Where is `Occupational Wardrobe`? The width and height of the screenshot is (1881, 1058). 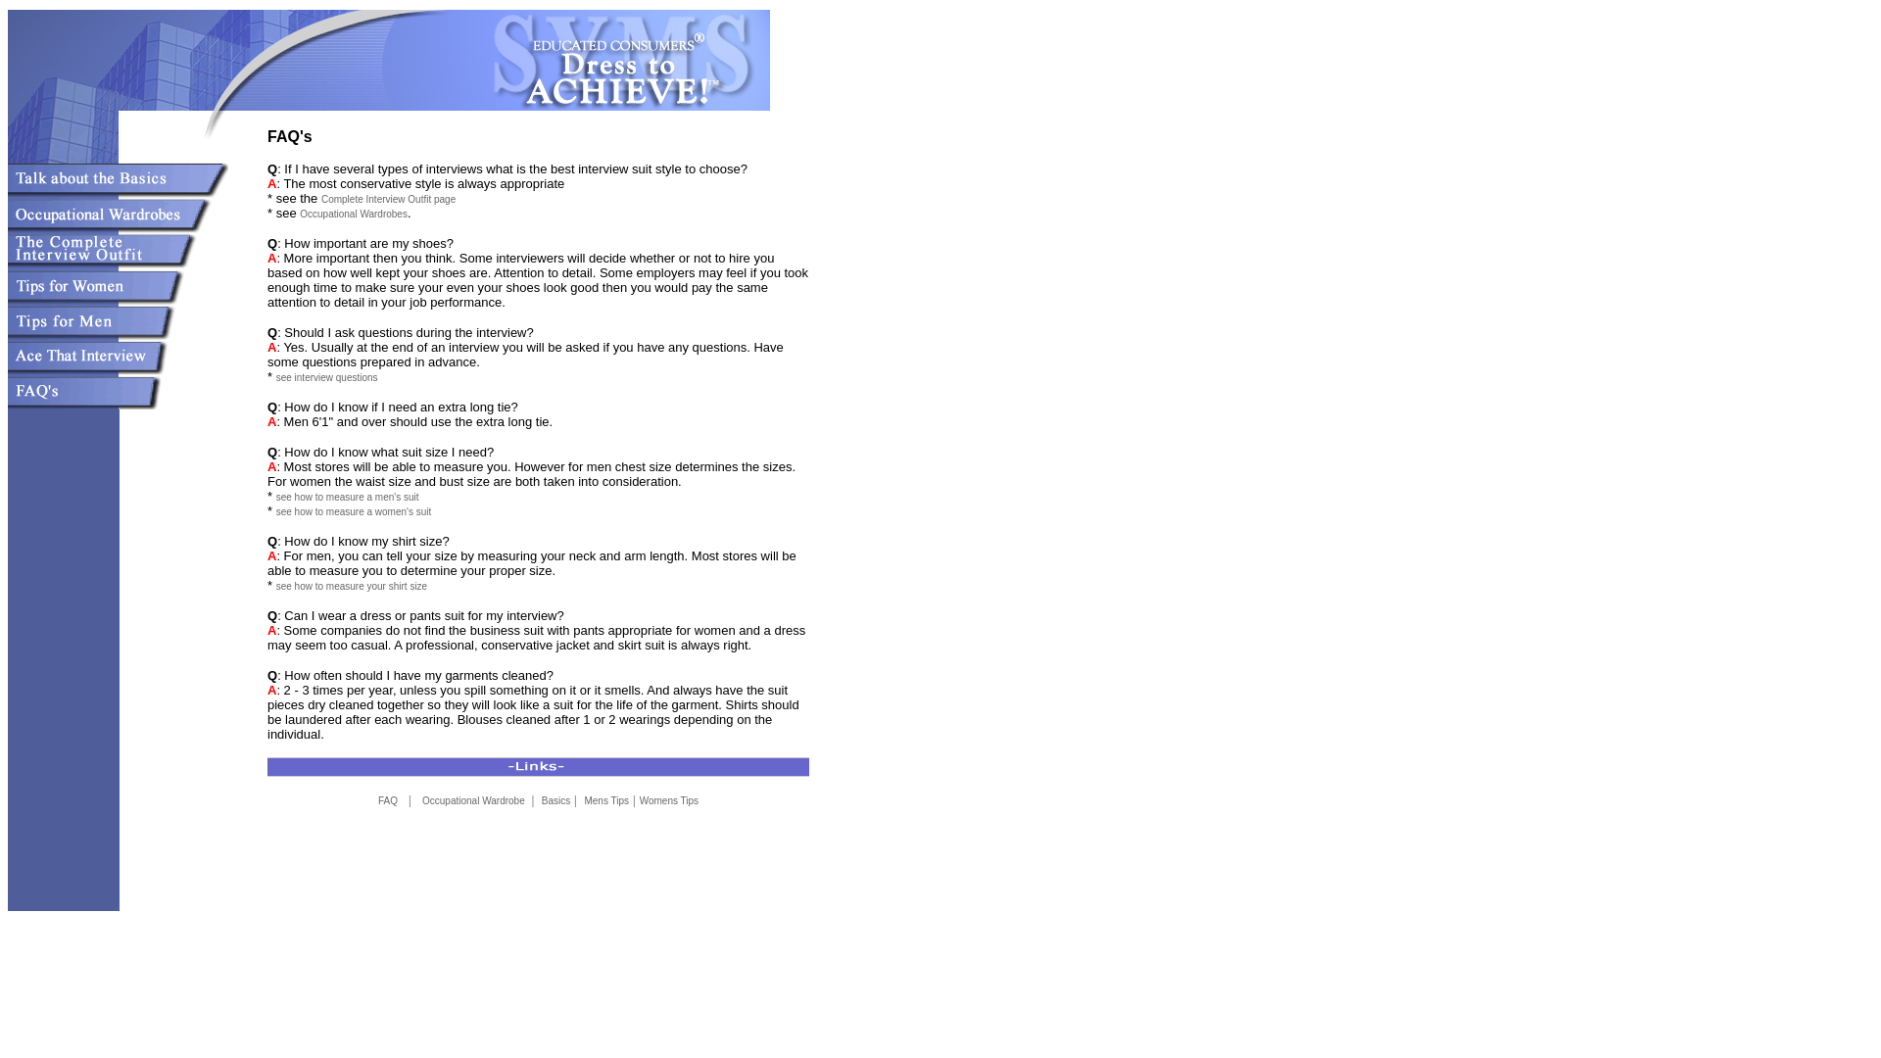
Occupational Wardrobe is located at coordinates (474, 800).